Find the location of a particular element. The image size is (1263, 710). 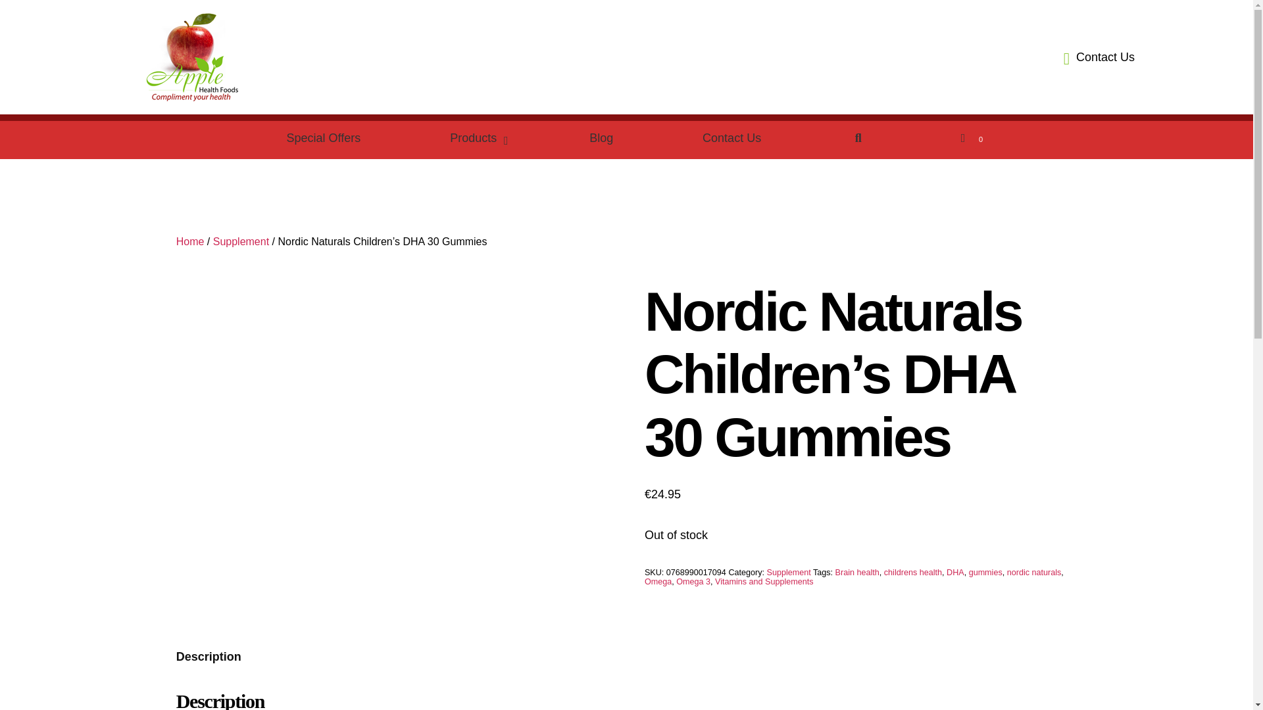

Contact Us is located at coordinates (475, 138).